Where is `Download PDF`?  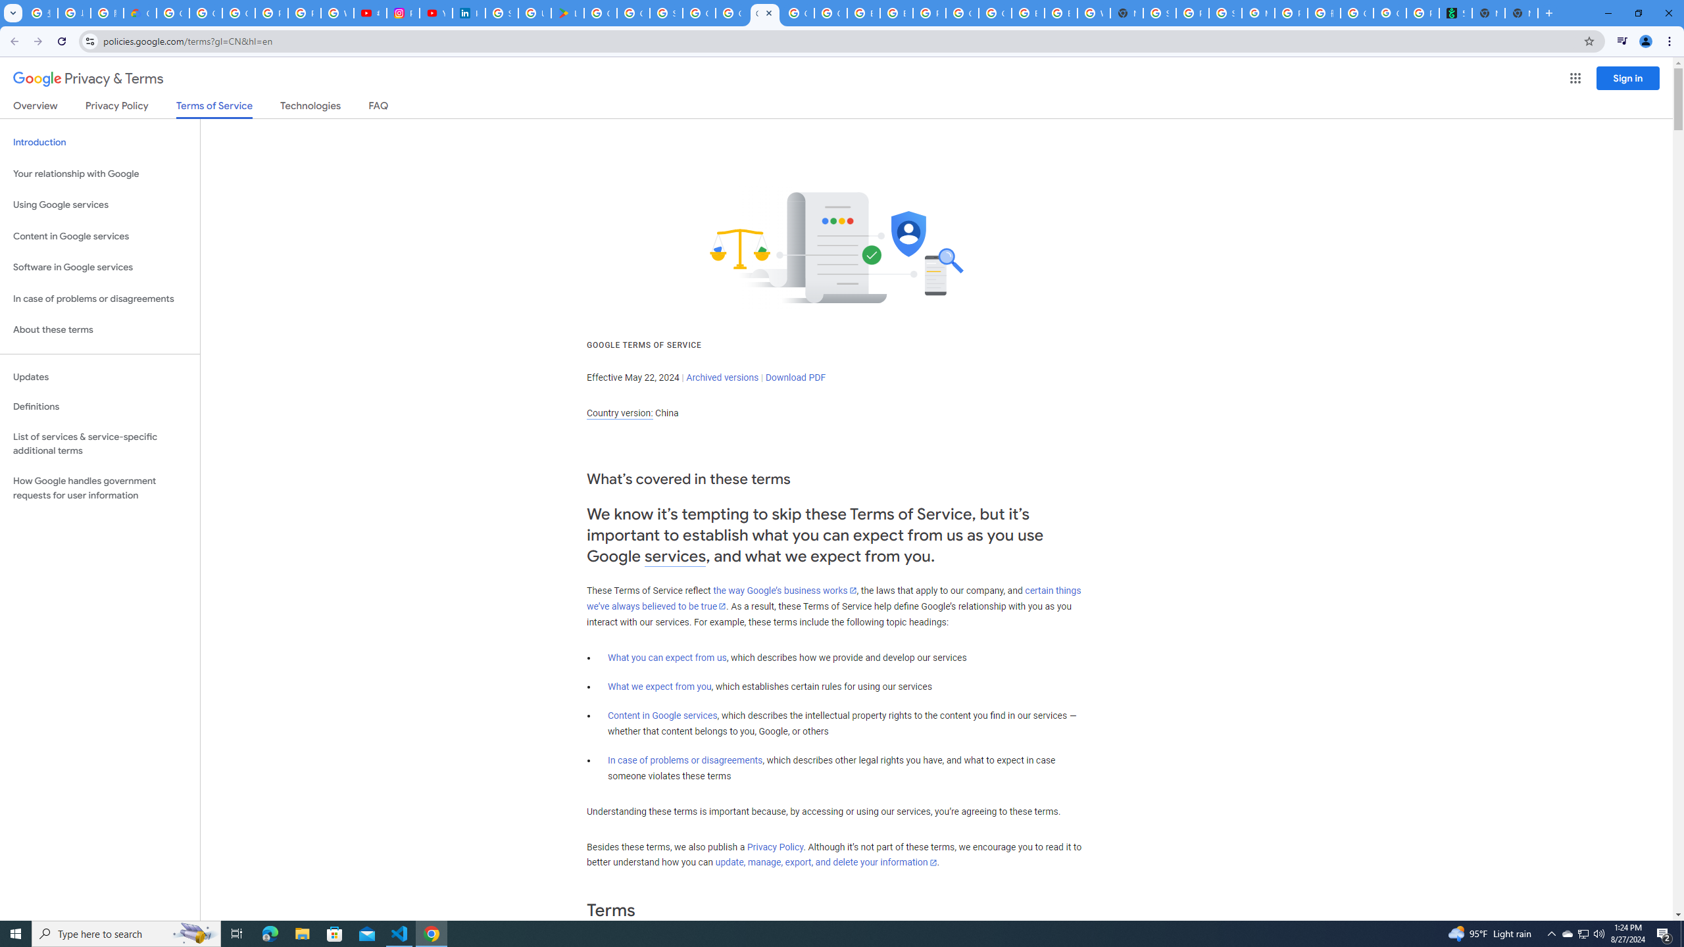
Download PDF is located at coordinates (795, 377).